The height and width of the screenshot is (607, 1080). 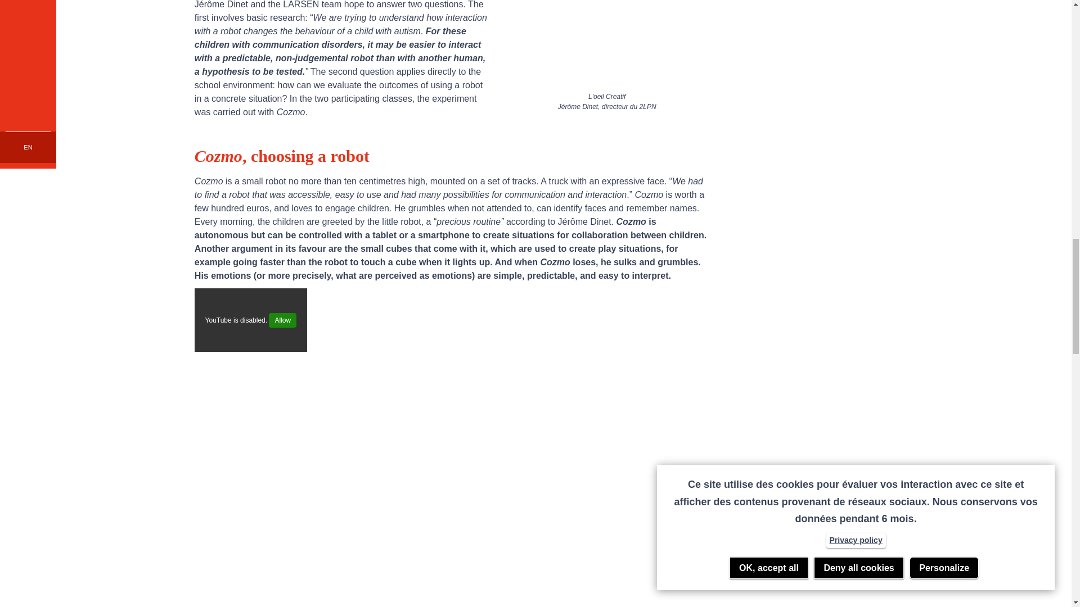 What do you see at coordinates (282, 320) in the screenshot?
I see `Allow` at bounding box center [282, 320].